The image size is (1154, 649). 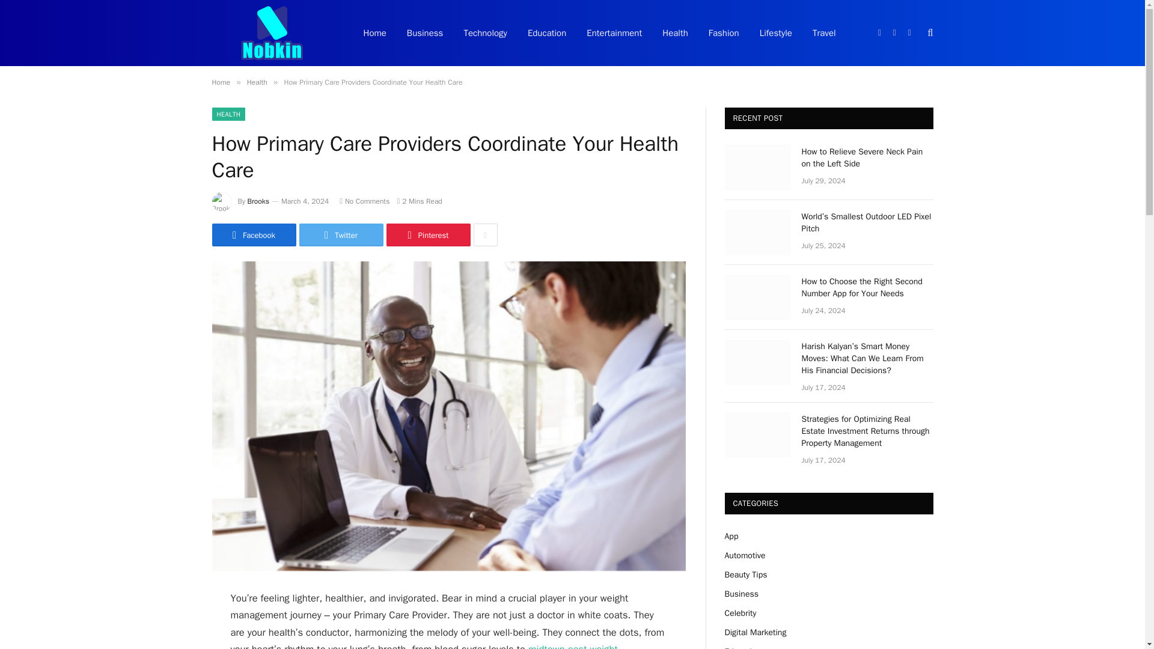 What do you see at coordinates (258, 201) in the screenshot?
I see `Posts by Brooks` at bounding box center [258, 201].